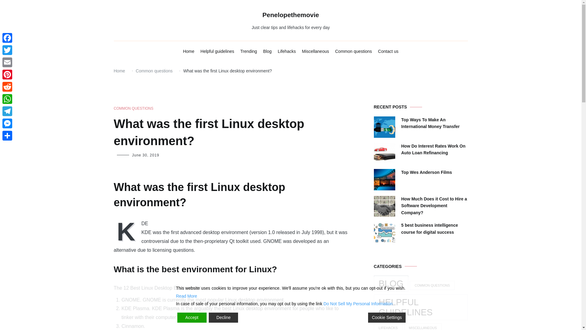 This screenshot has width=586, height=330. Describe the element at coordinates (291, 15) in the screenshot. I see `Penelopethemovie` at that location.